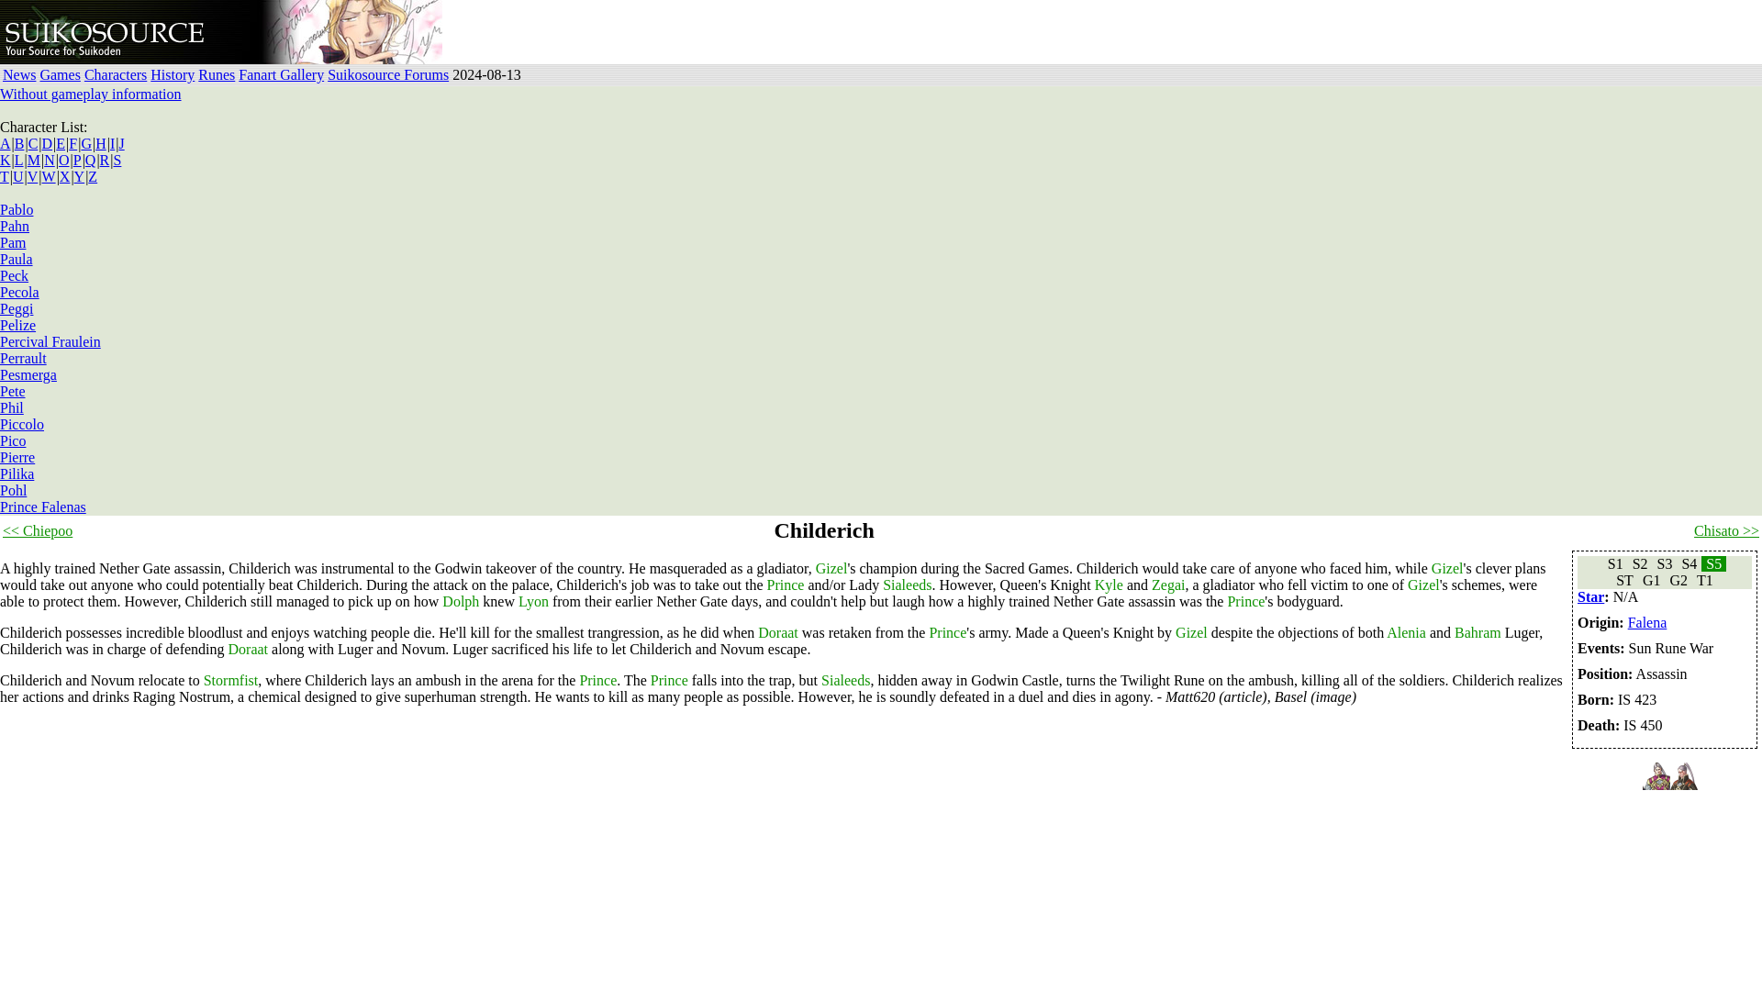 The image size is (1762, 991). What do you see at coordinates (216, 74) in the screenshot?
I see `Runes` at bounding box center [216, 74].